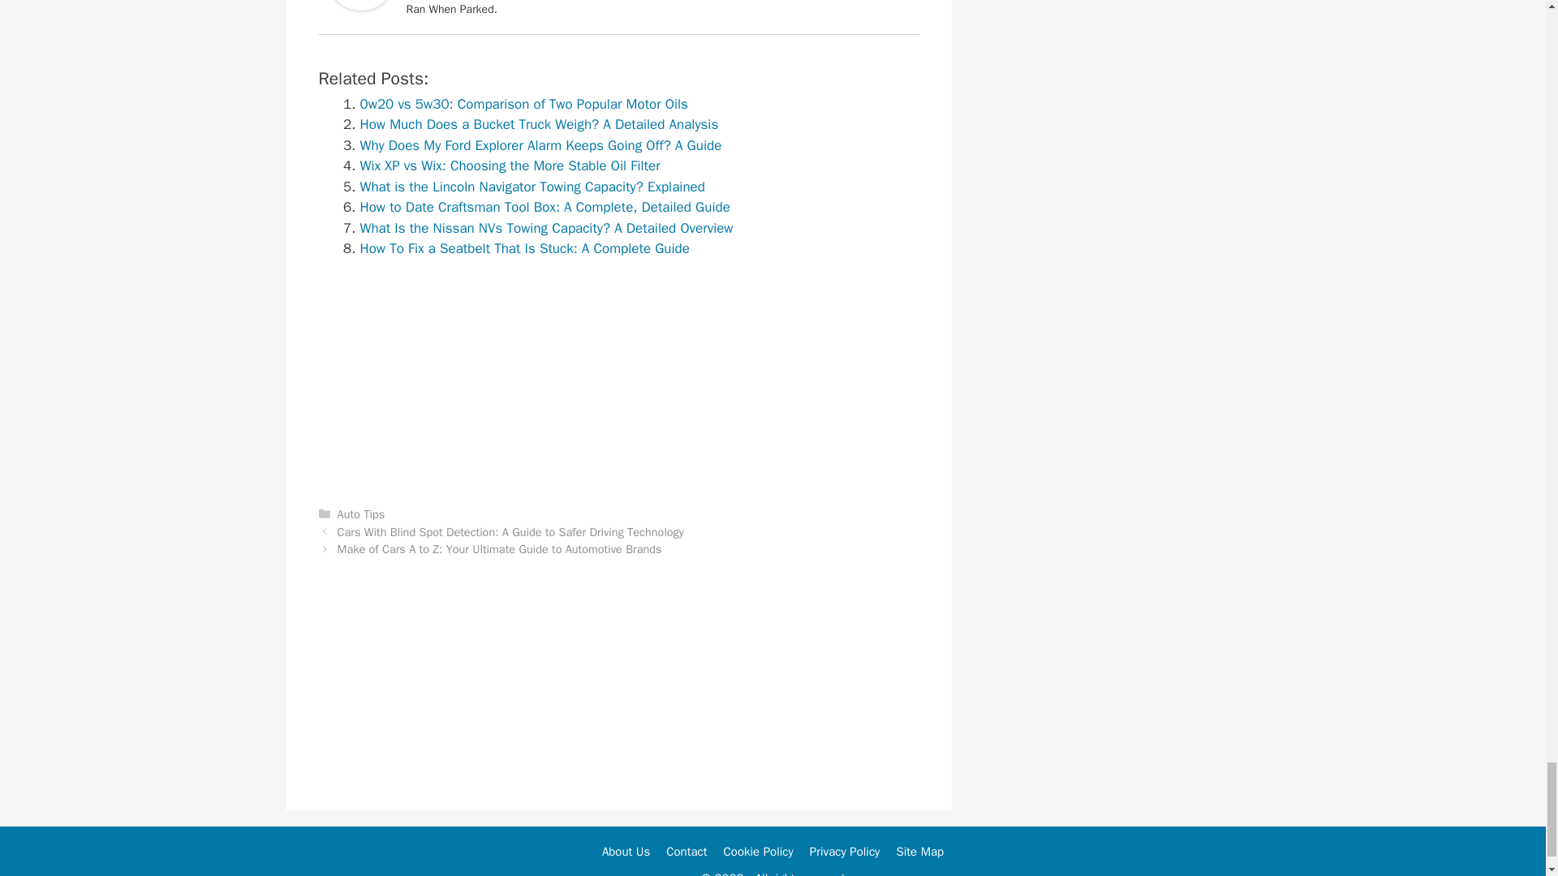  What do you see at coordinates (540, 145) in the screenshot?
I see `Why Does My Ford Explorer Alarm Keeps Going Off? A Guide` at bounding box center [540, 145].